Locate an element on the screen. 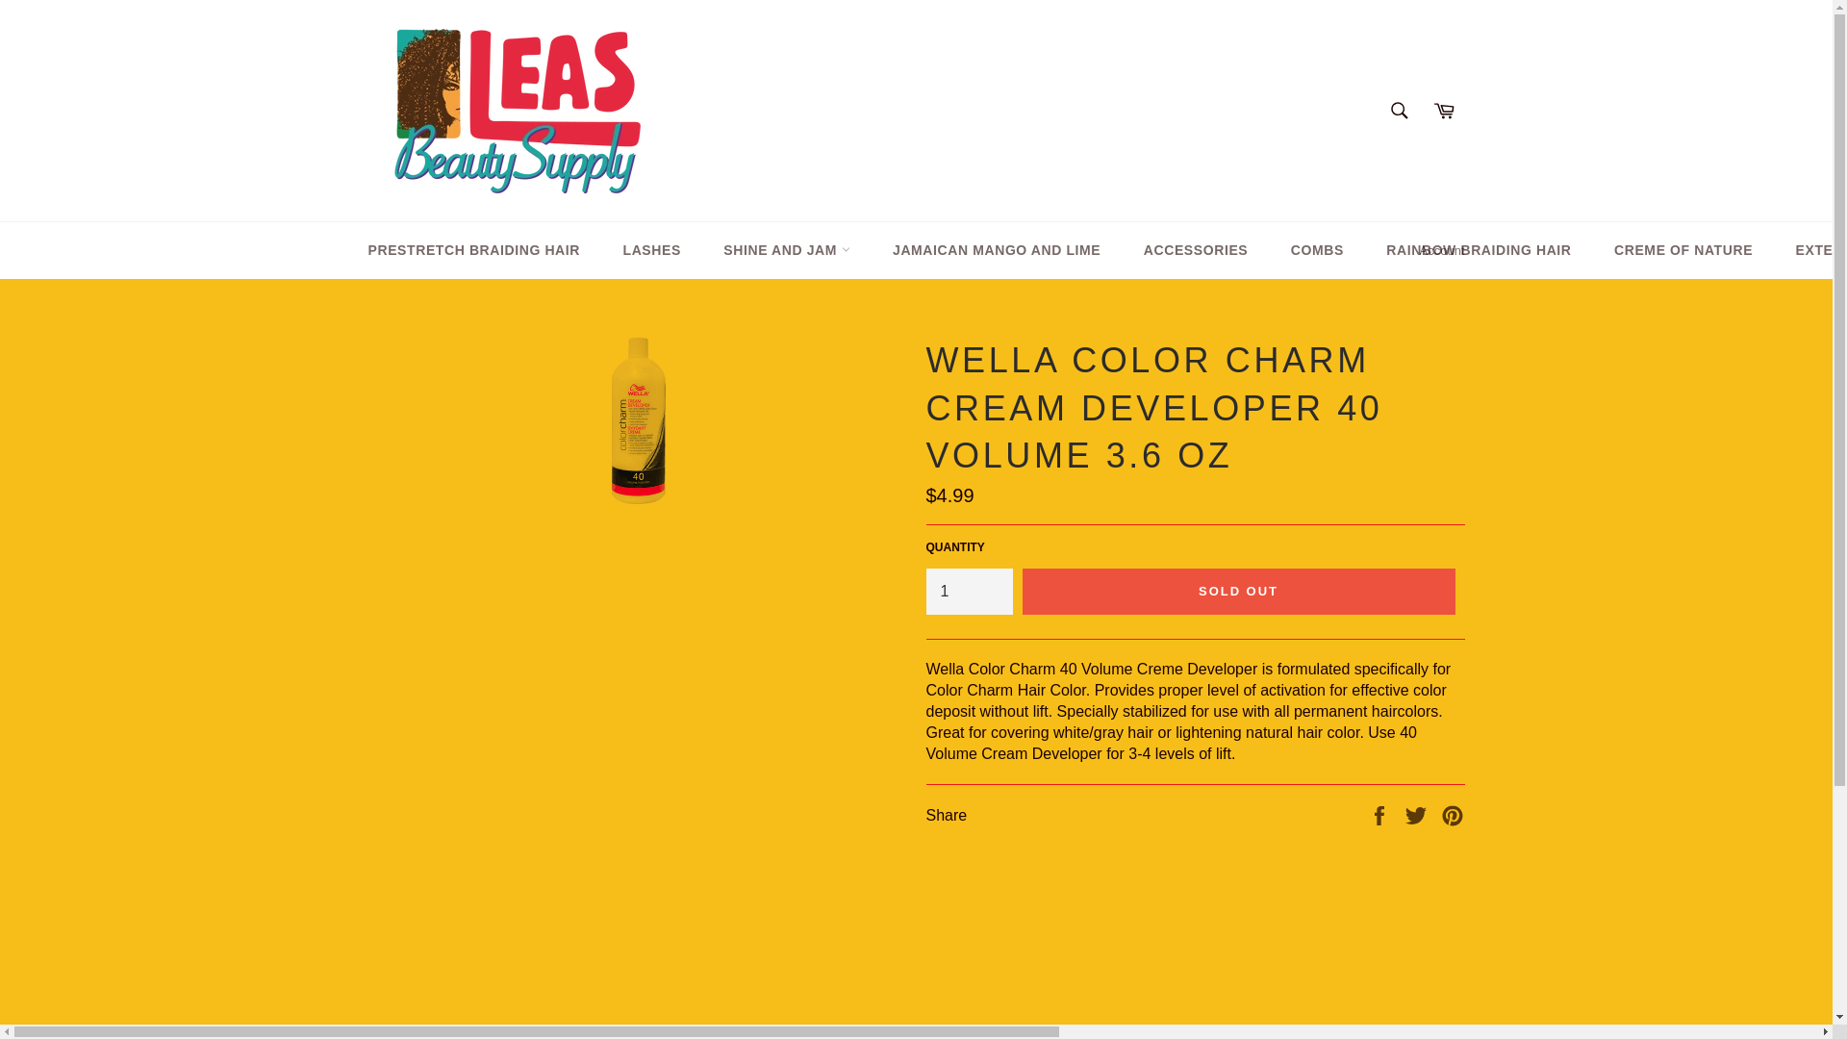 This screenshot has width=1847, height=1039. JAMAICAN MANGO AND LIME is located at coordinates (997, 250).